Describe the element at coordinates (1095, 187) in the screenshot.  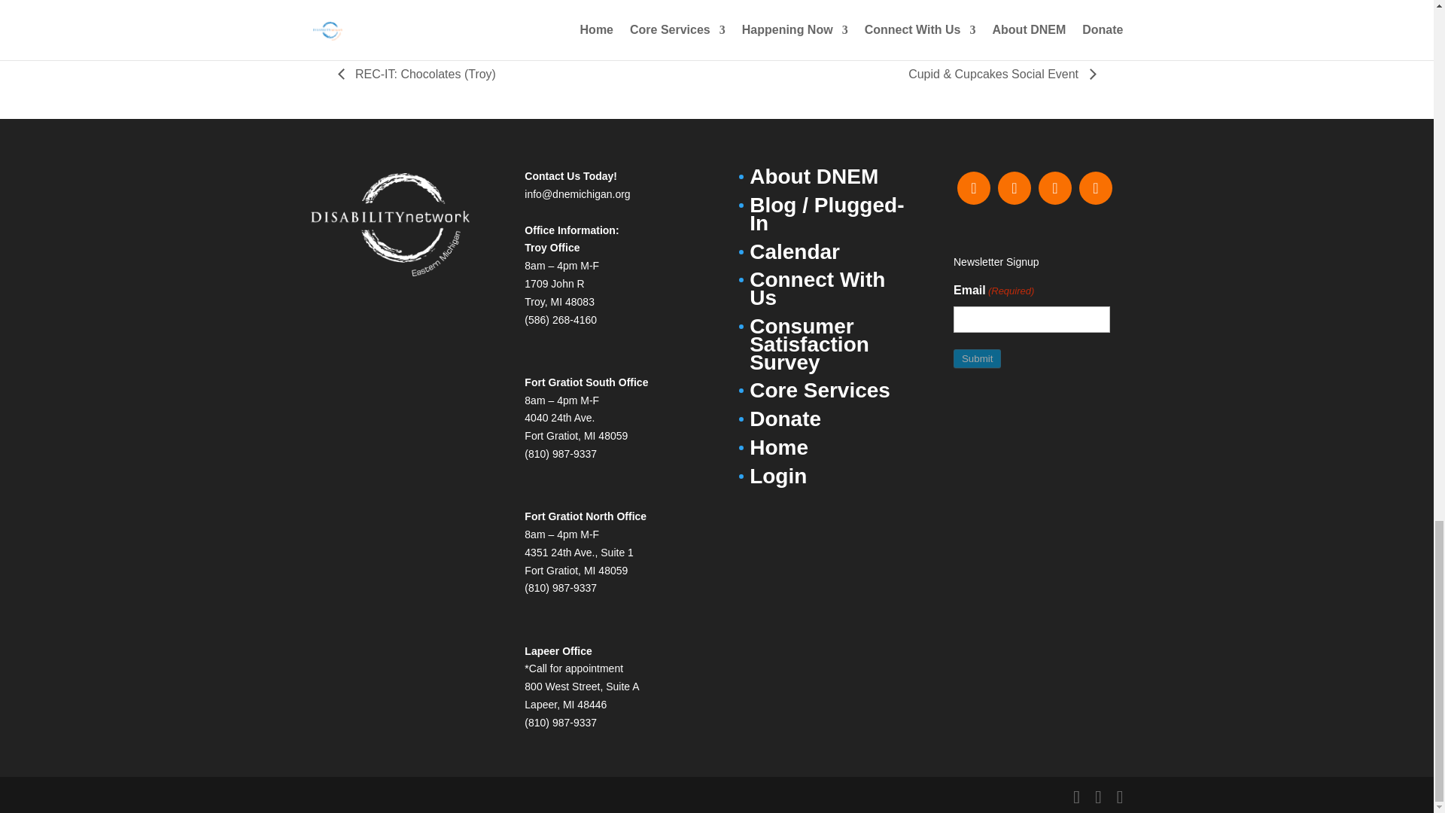
I see `Youtube` at that location.